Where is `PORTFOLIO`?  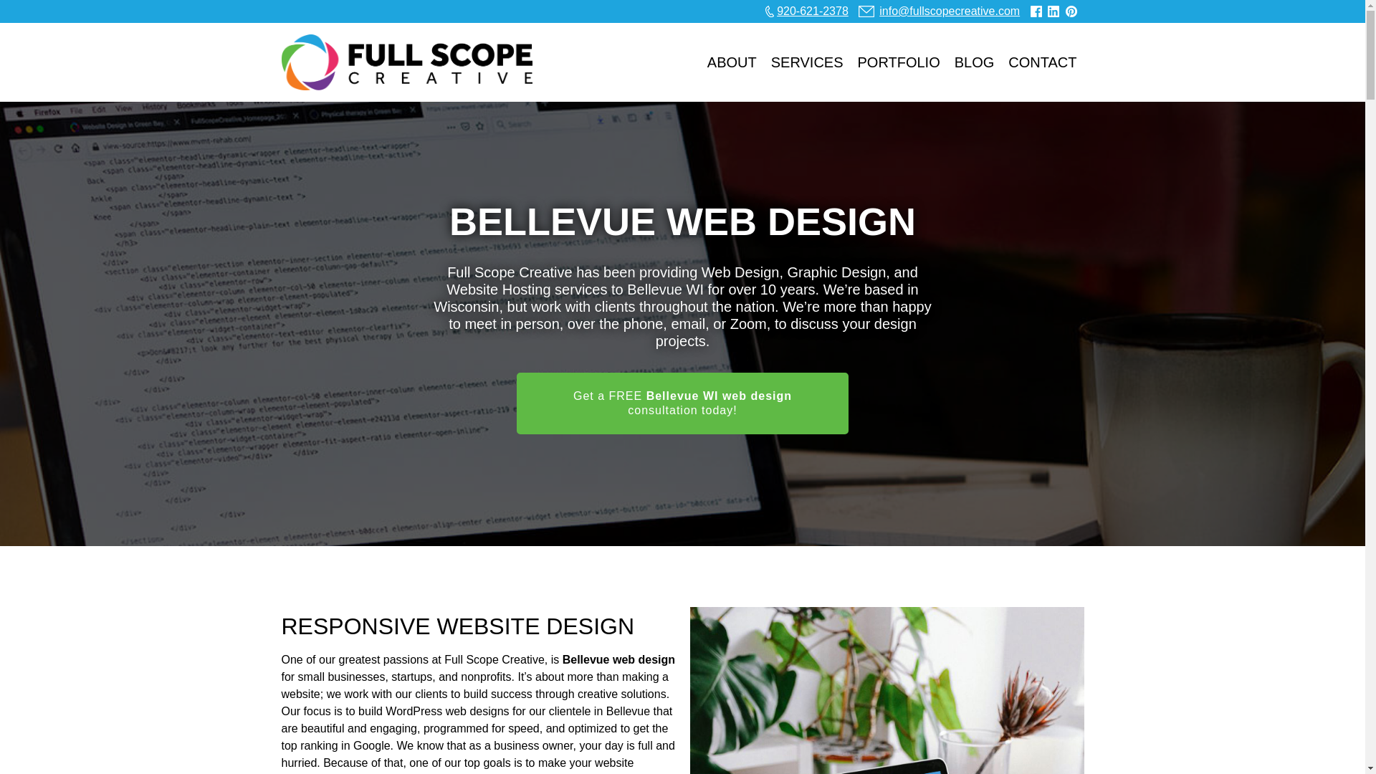 PORTFOLIO is located at coordinates (899, 62).